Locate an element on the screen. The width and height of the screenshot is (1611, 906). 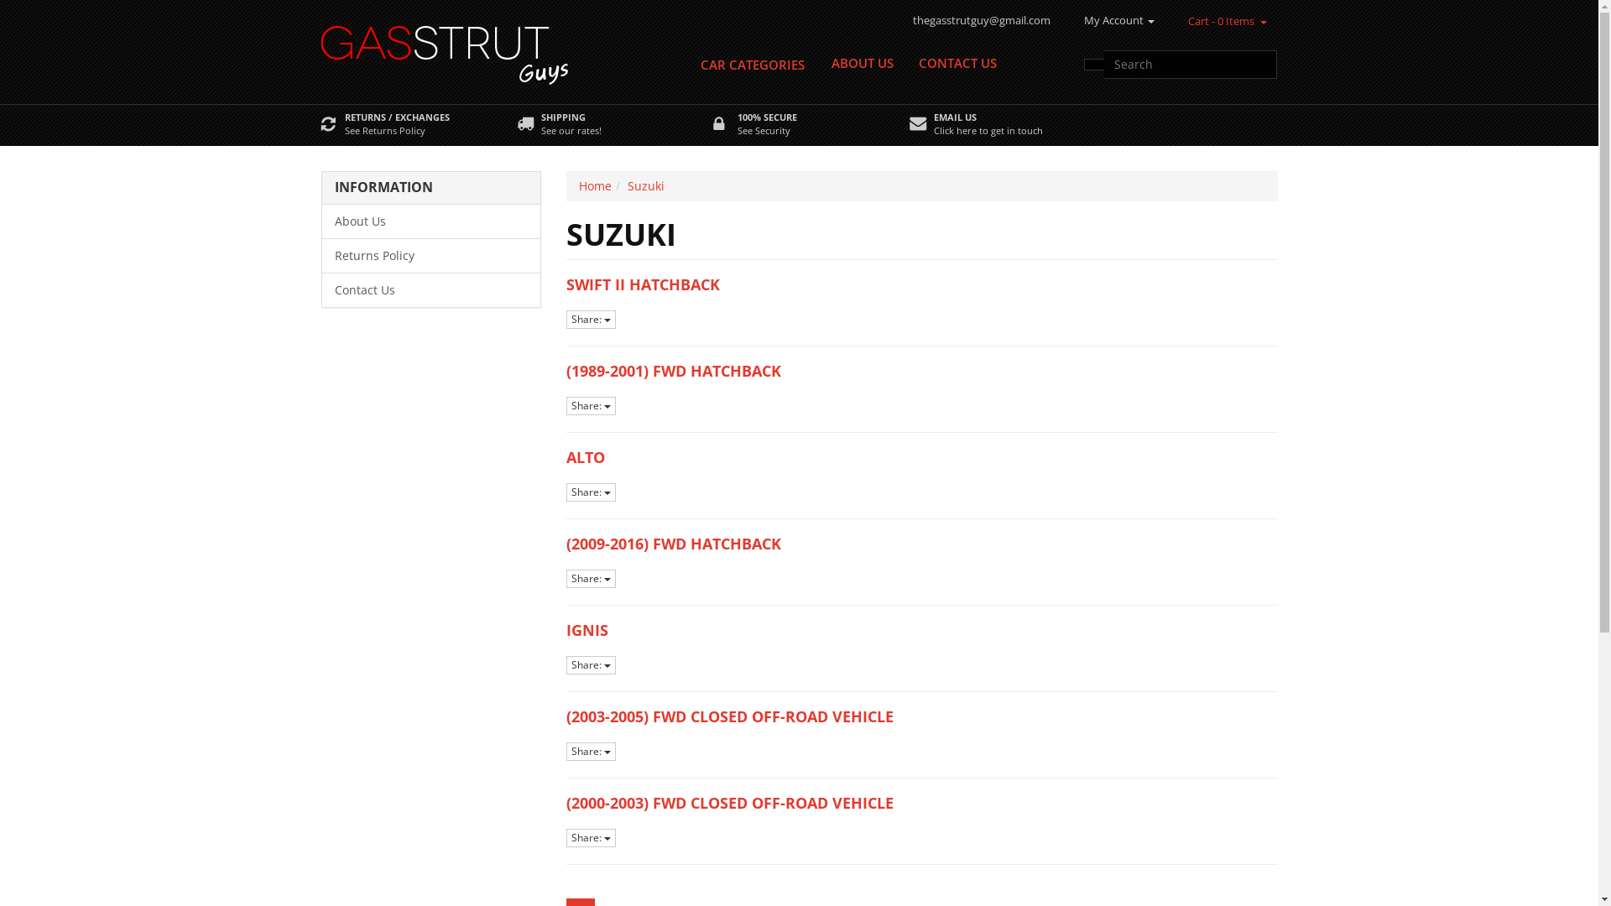
RETURNS / EXCHANGES is located at coordinates (396, 117).